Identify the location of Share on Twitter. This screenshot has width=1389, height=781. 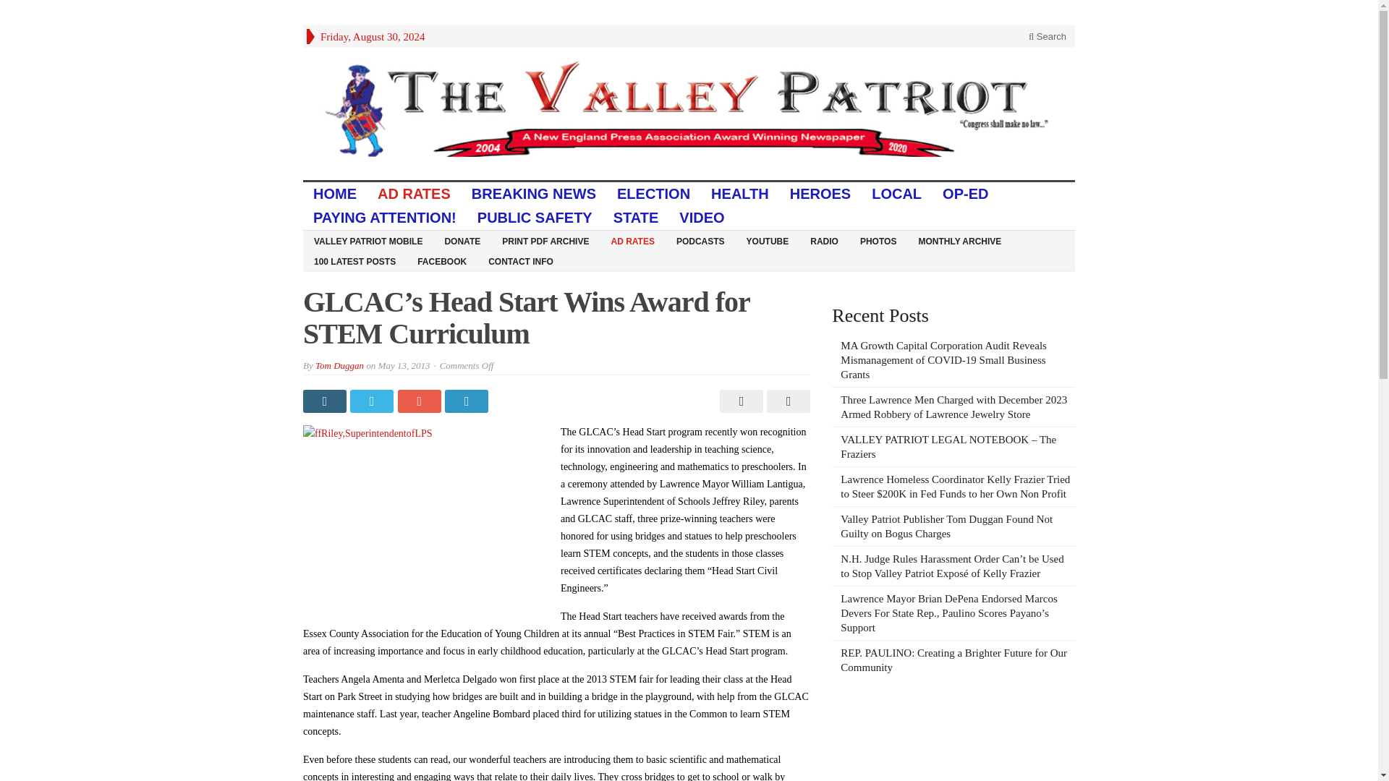
(373, 401).